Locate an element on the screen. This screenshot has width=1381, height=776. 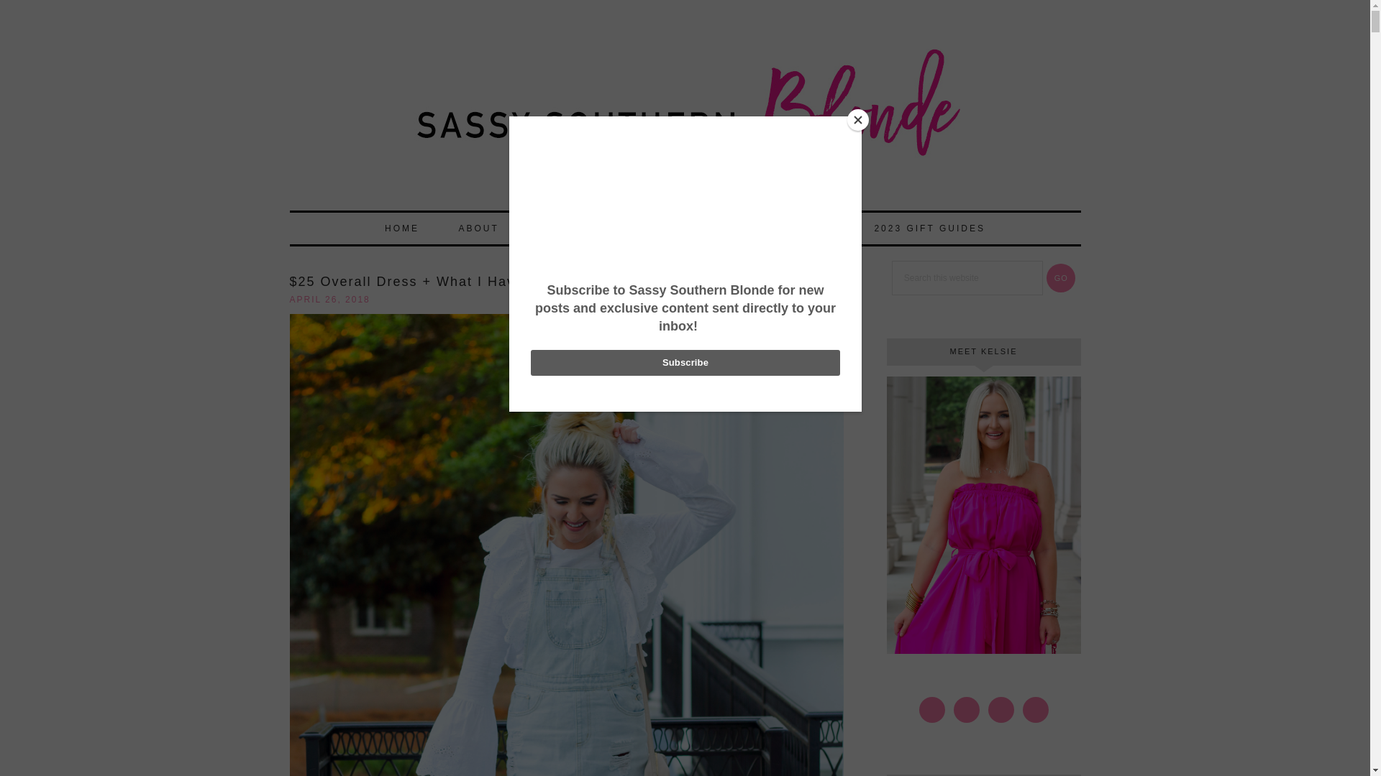
CATEGORIES is located at coordinates (648, 228).